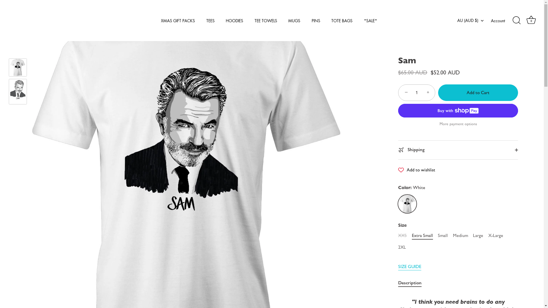 This screenshot has width=548, height=308. I want to click on TOTE BAGS, so click(342, 21).